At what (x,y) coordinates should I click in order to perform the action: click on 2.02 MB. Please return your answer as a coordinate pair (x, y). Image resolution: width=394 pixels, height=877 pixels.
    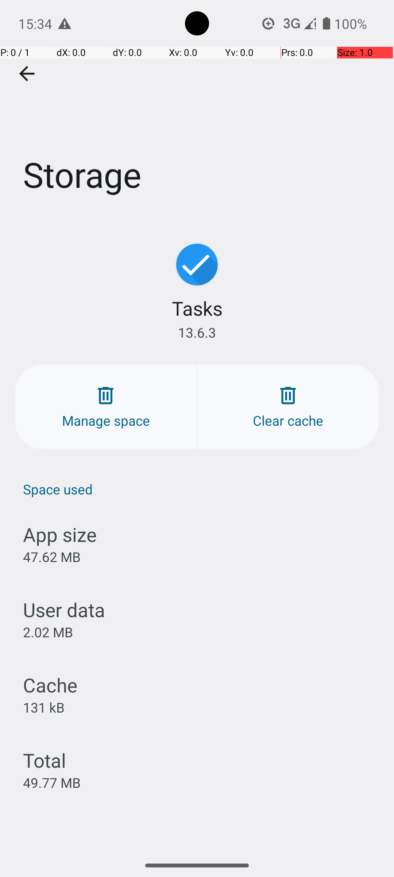
    Looking at the image, I should click on (48, 632).